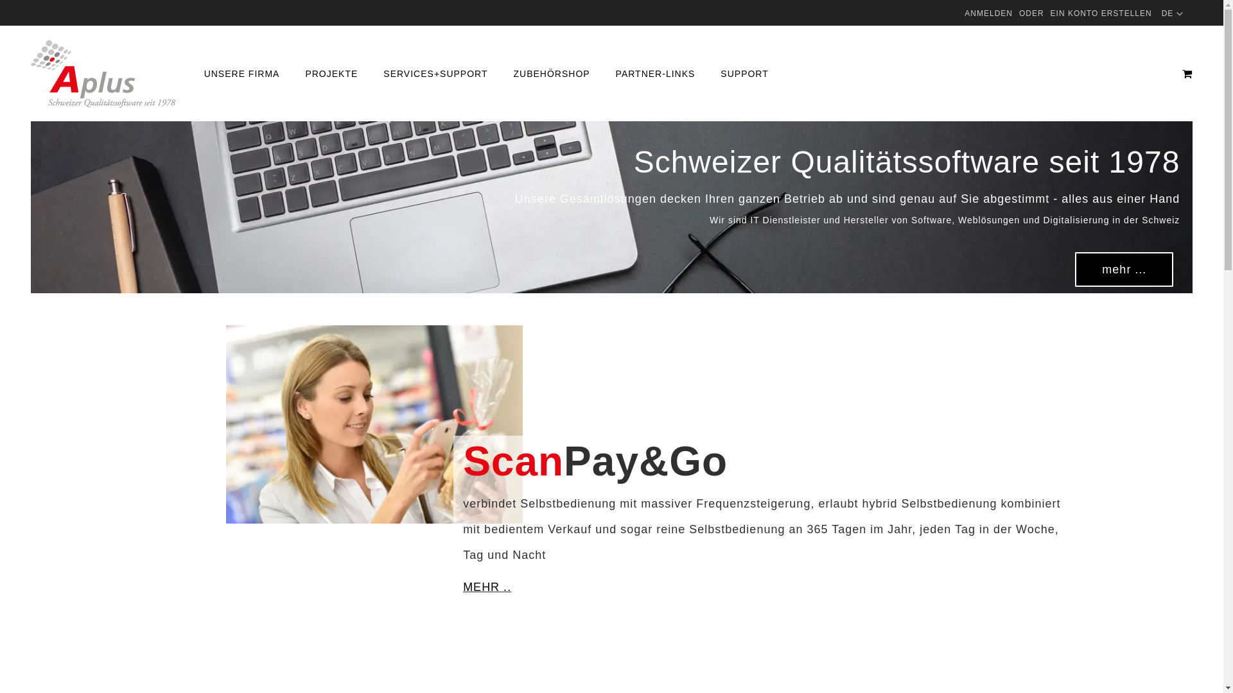 This screenshot has height=693, width=1233. Describe the element at coordinates (331, 74) in the screenshot. I see `PROJEKTE` at that location.